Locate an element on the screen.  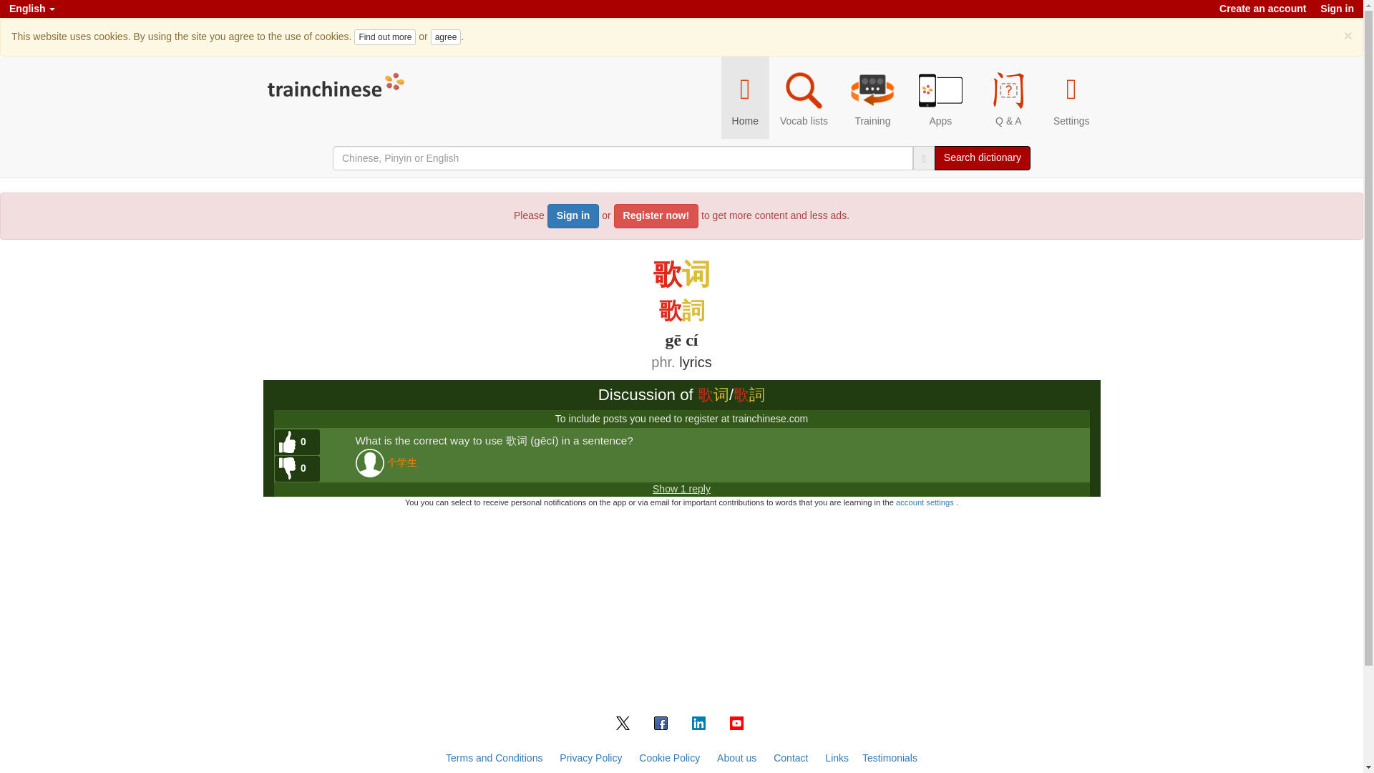
Register now! is located at coordinates (657, 216).